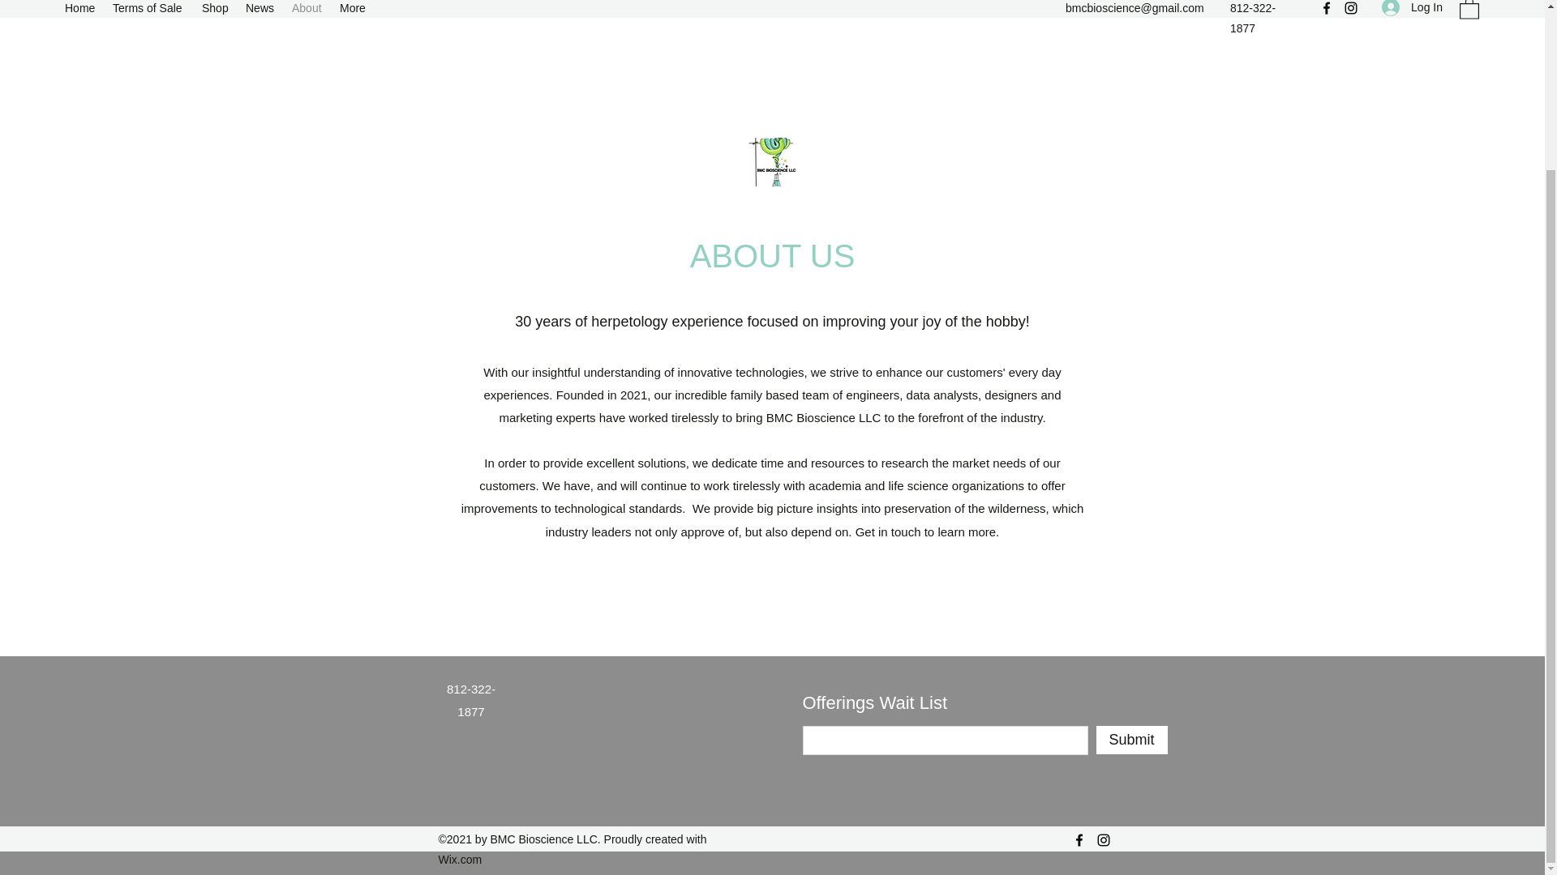 Image resolution: width=1557 pixels, height=875 pixels. Describe the element at coordinates (216, 10) in the screenshot. I see `Shop` at that location.